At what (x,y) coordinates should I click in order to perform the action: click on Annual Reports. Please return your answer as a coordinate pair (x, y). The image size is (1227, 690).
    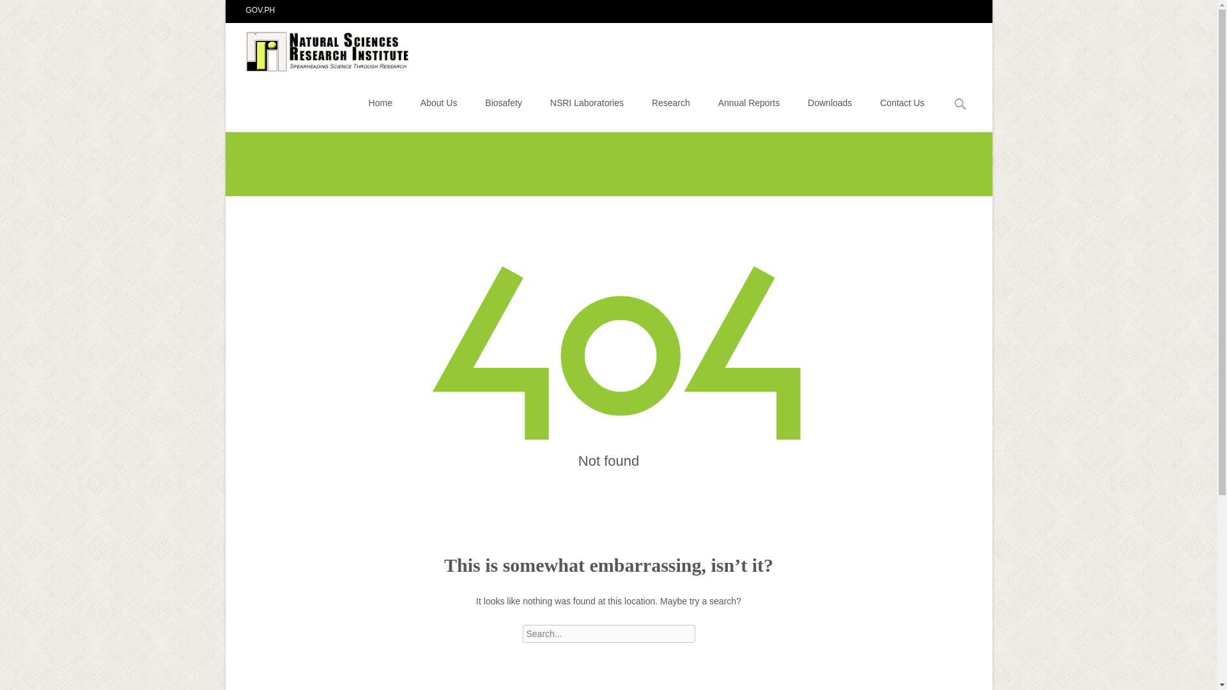
    Looking at the image, I should click on (749, 102).